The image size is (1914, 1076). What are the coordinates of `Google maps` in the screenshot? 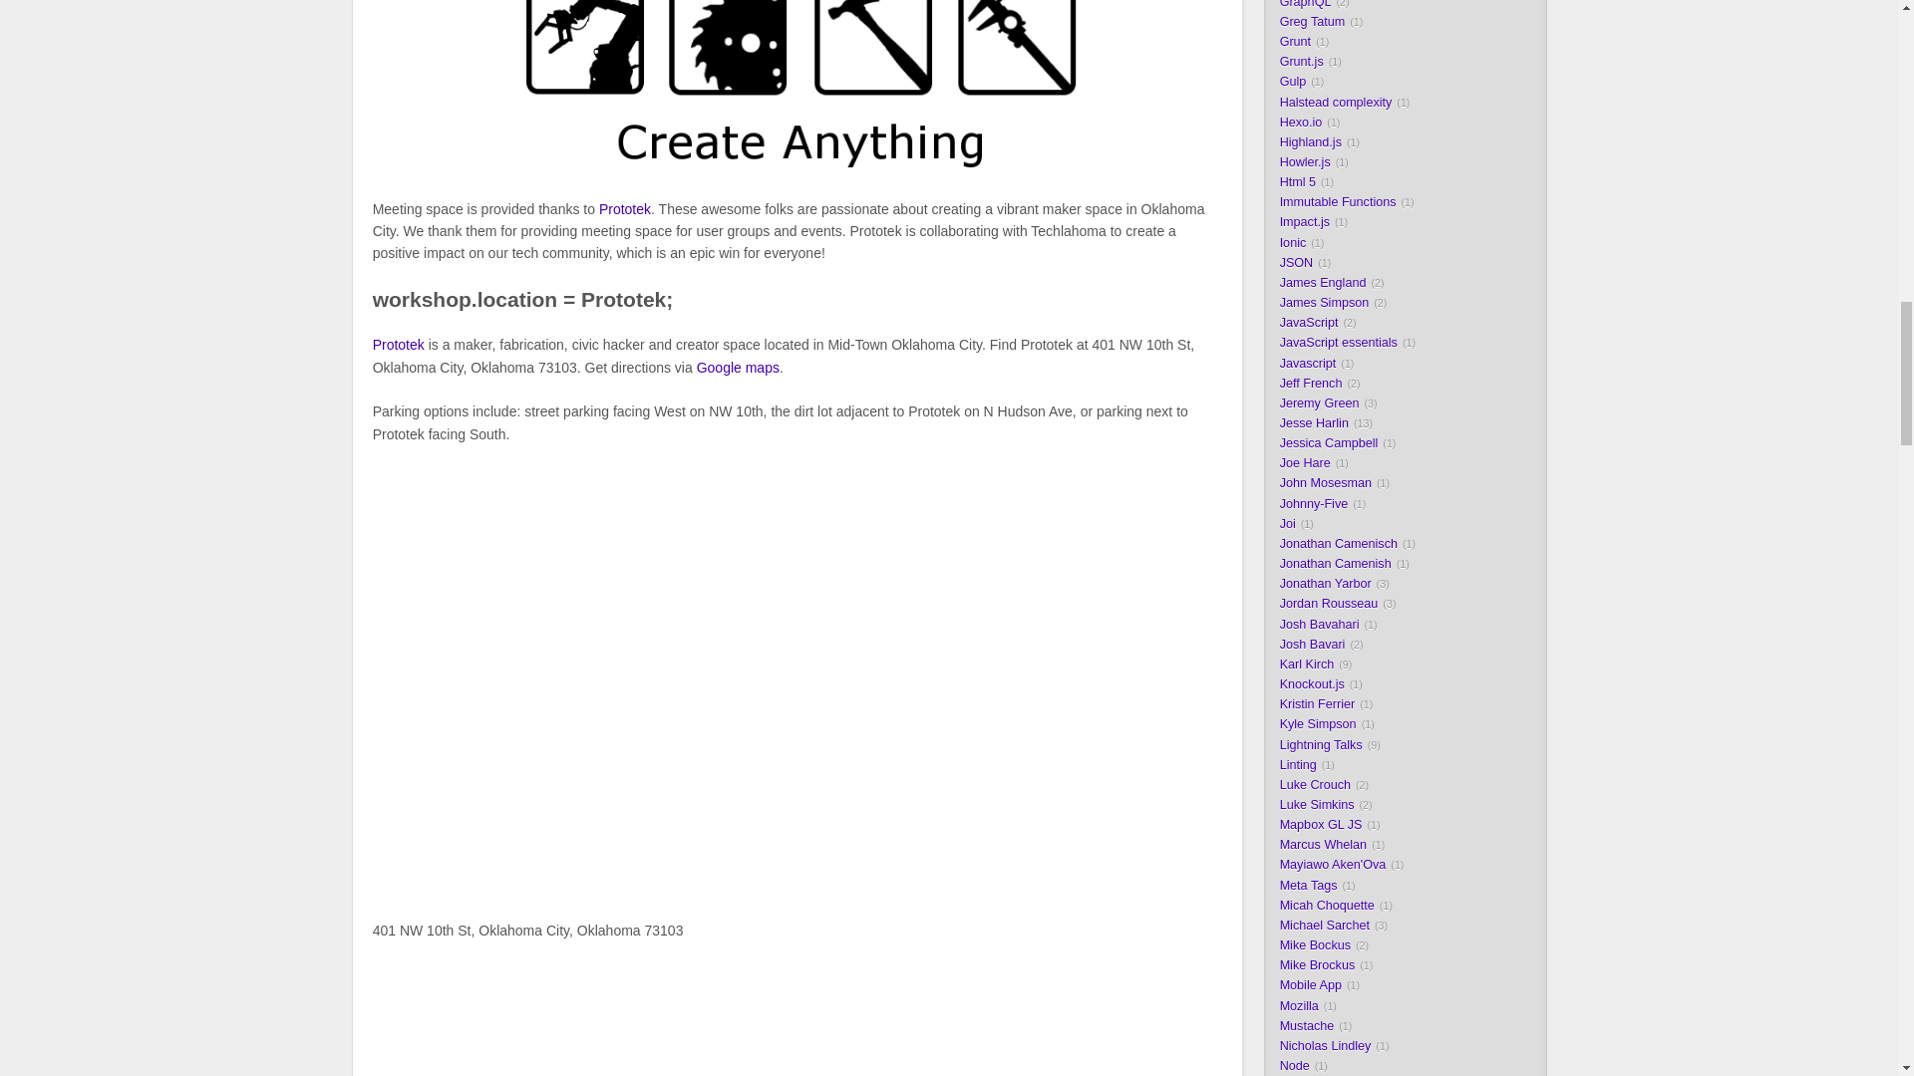 It's located at (738, 366).